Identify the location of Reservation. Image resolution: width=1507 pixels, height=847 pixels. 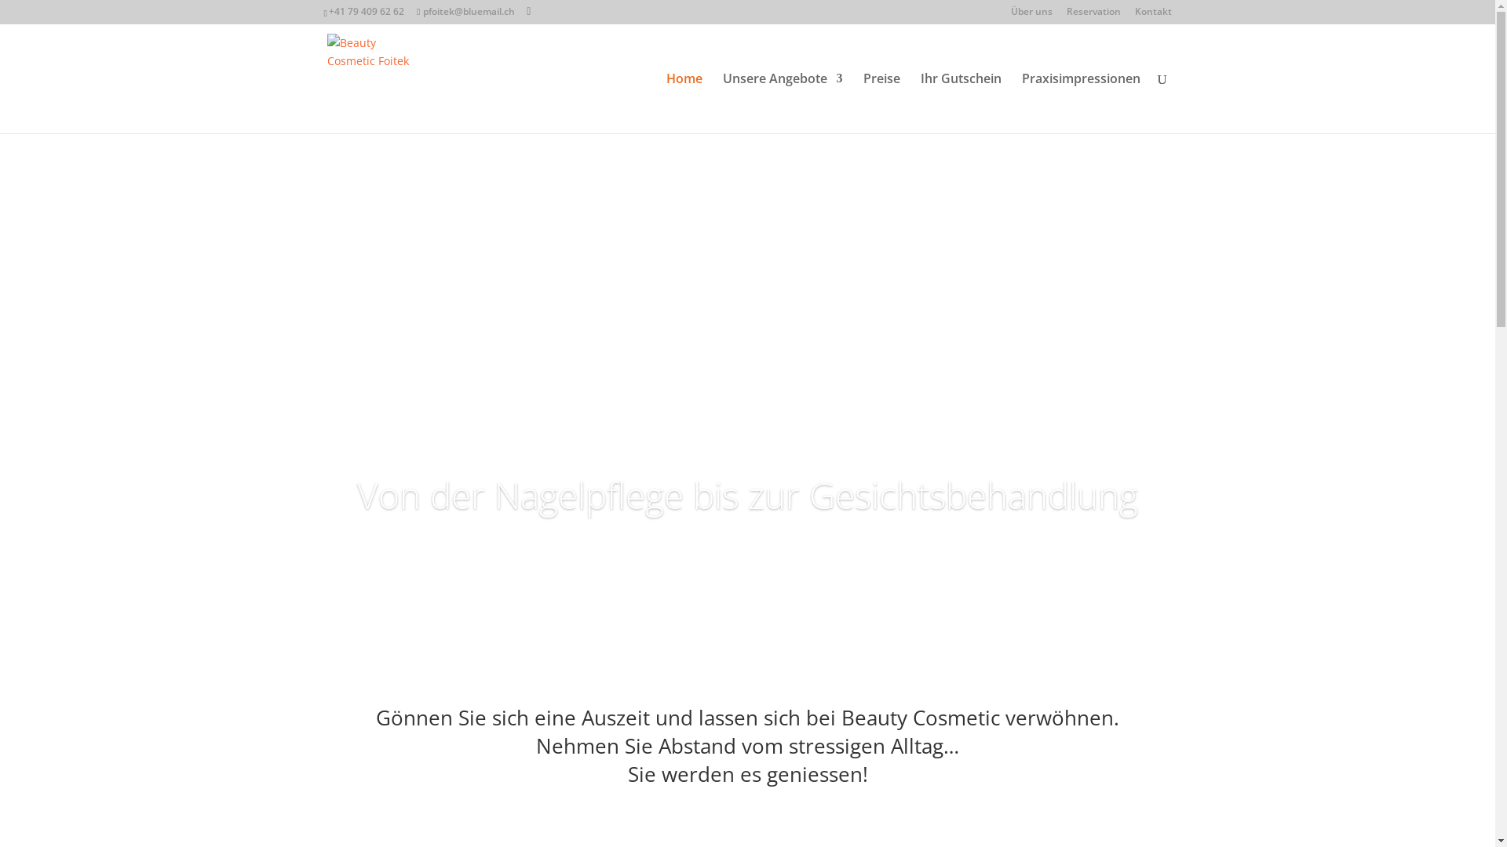
(1093, 16).